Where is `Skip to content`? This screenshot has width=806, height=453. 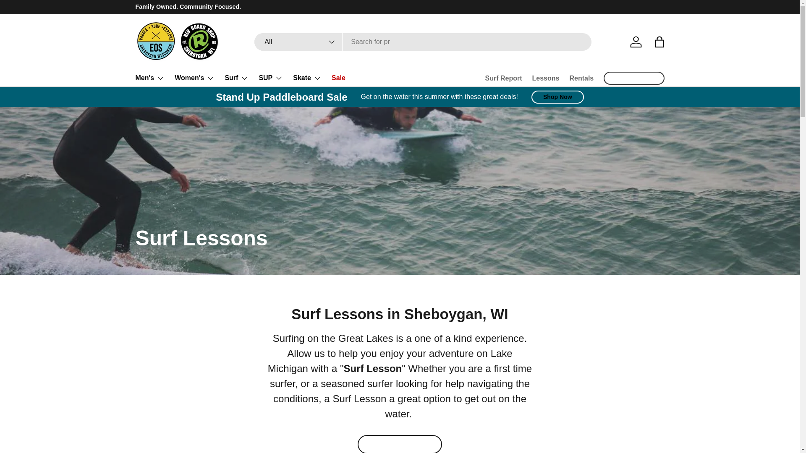
Skip to content is located at coordinates (38, 12).